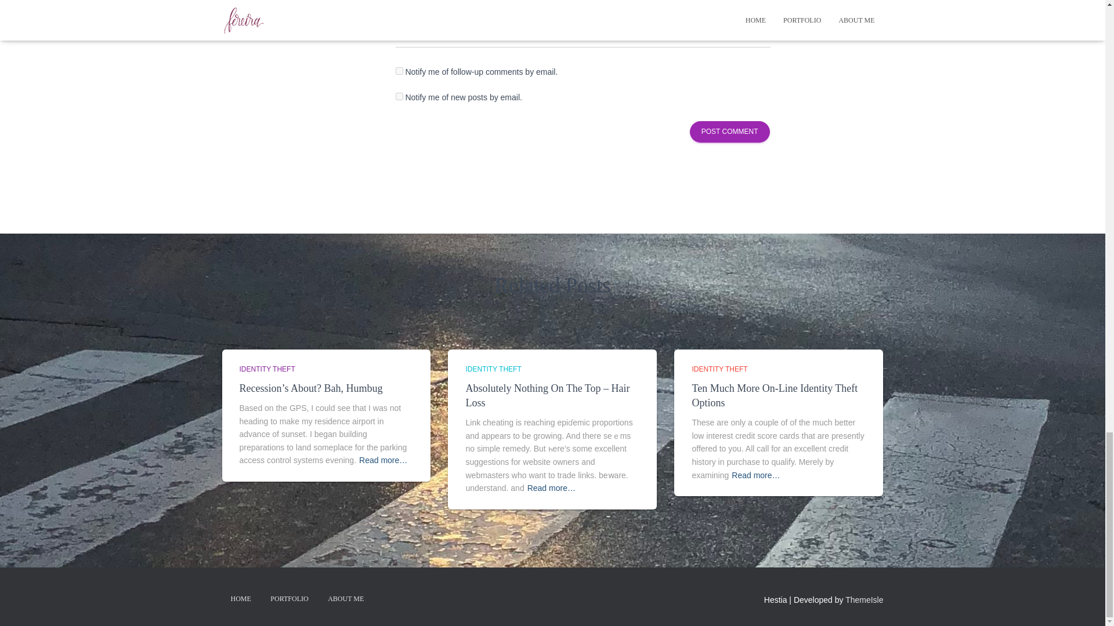 Image resolution: width=1114 pixels, height=626 pixels. What do you see at coordinates (493, 369) in the screenshot?
I see `View all posts in identity theft` at bounding box center [493, 369].